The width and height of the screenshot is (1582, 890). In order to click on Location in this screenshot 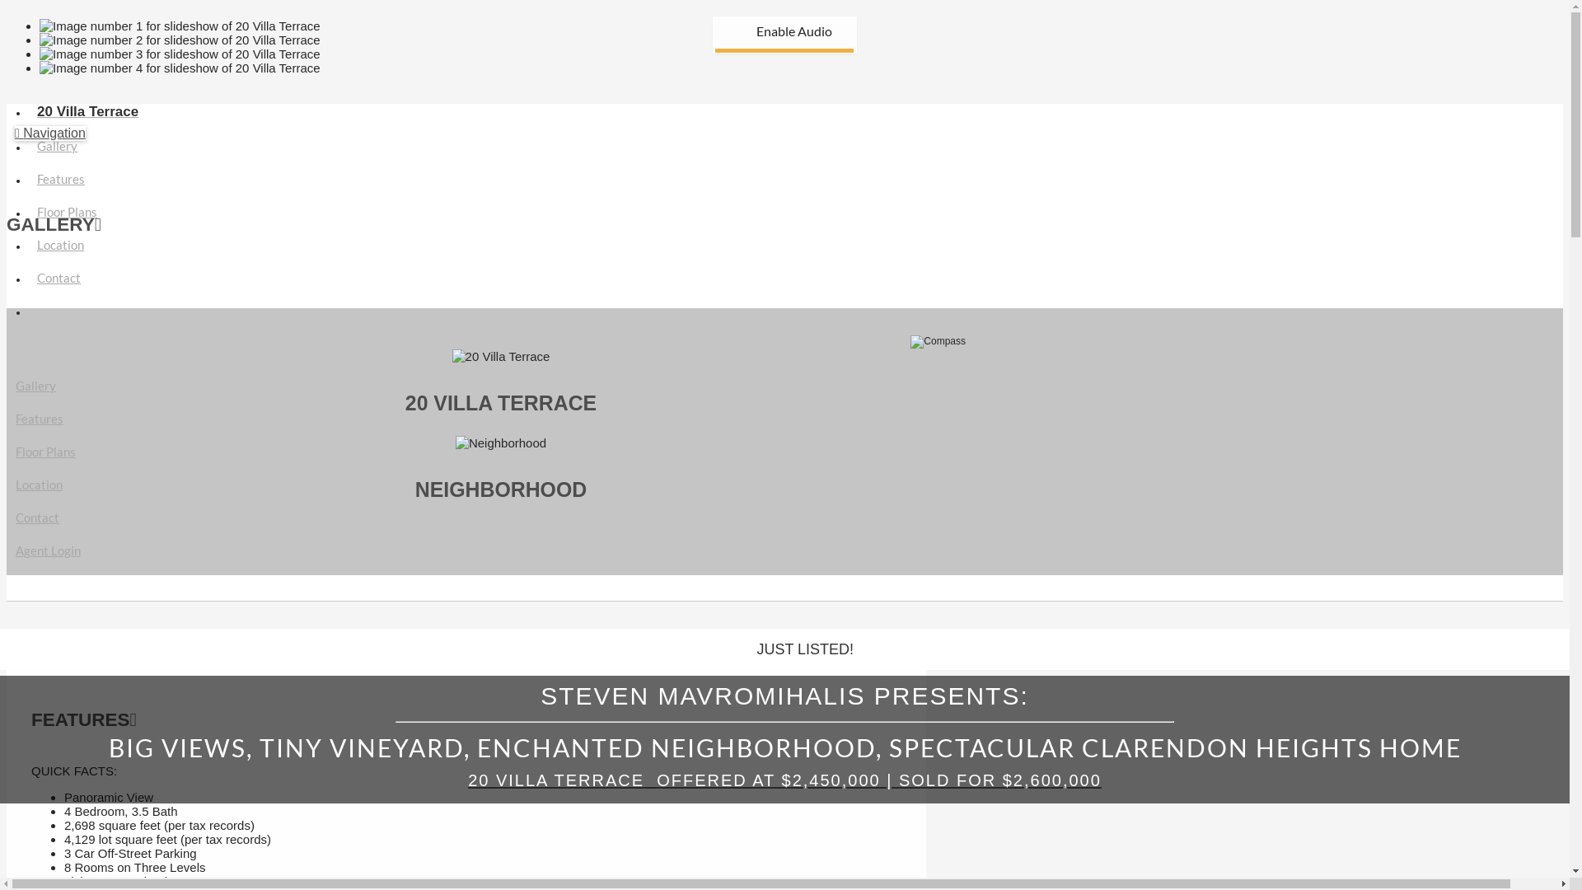, I will do `click(59, 237)`.